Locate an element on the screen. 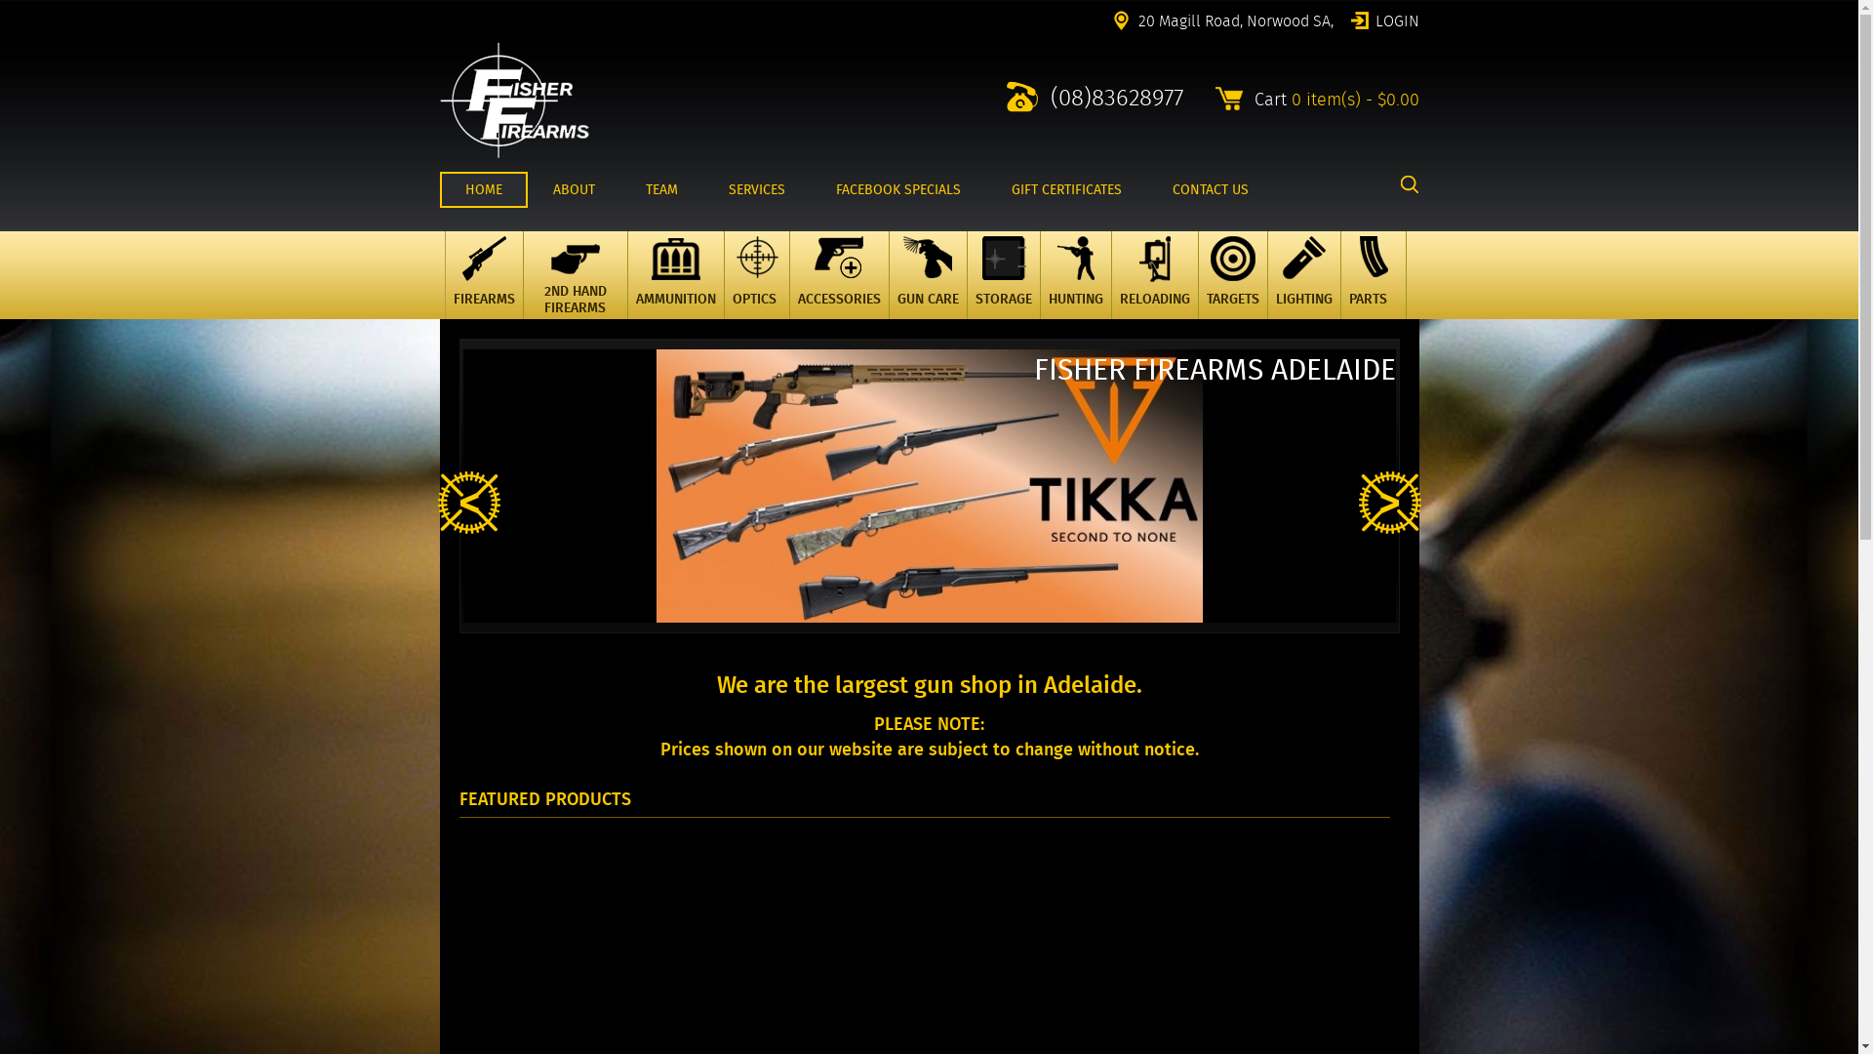 The image size is (1873, 1054). PARTS is located at coordinates (1374, 275).